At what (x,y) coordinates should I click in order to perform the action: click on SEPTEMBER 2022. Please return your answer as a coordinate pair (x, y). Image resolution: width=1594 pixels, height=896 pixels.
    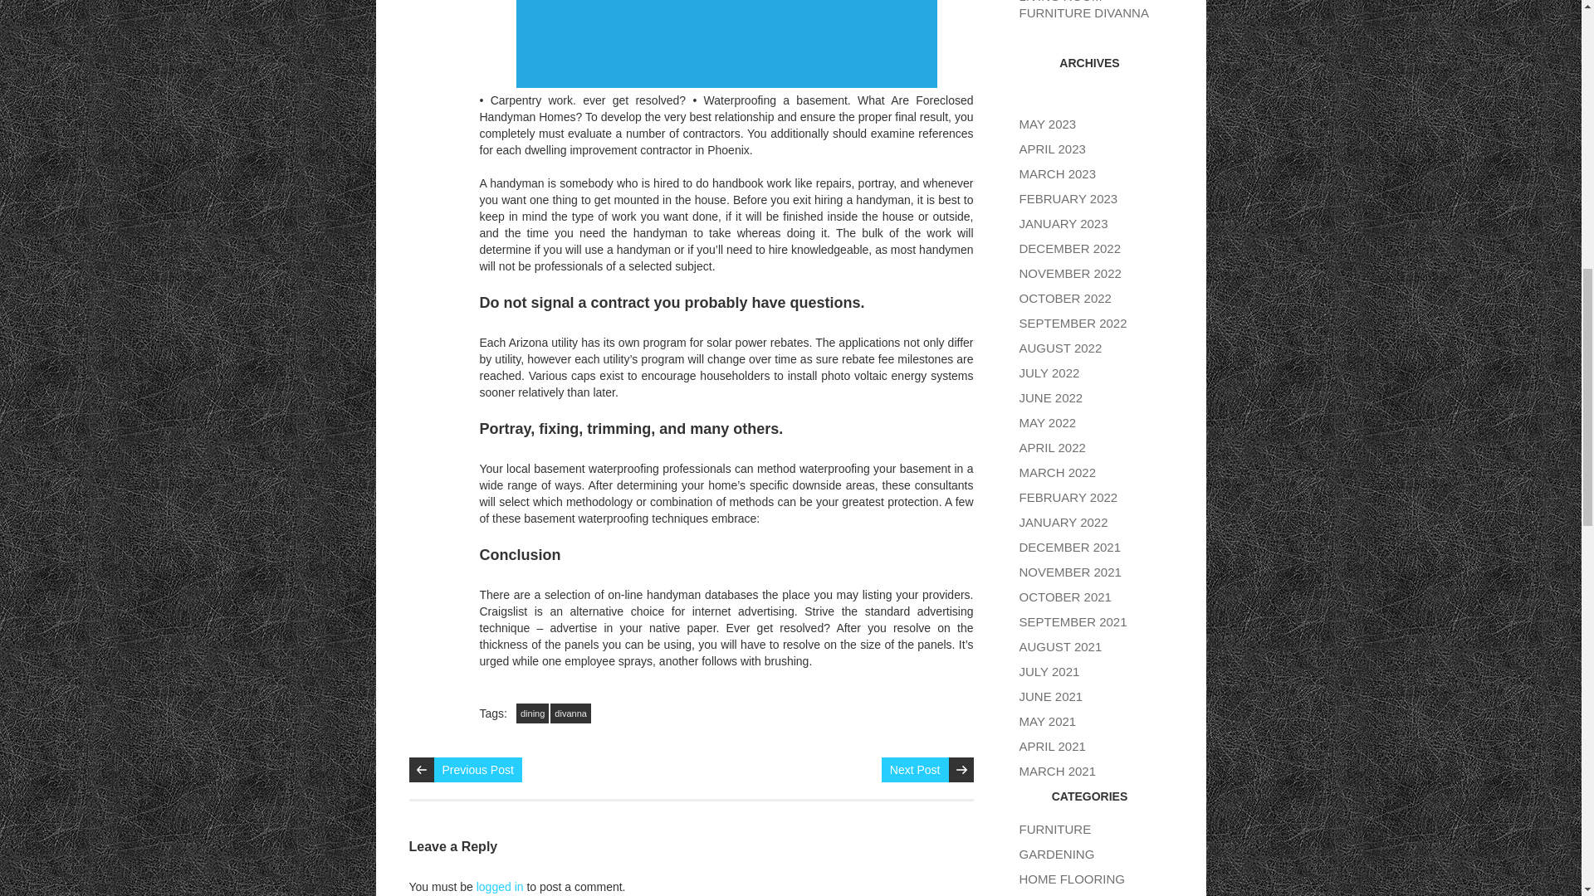
    Looking at the image, I should click on (1073, 324).